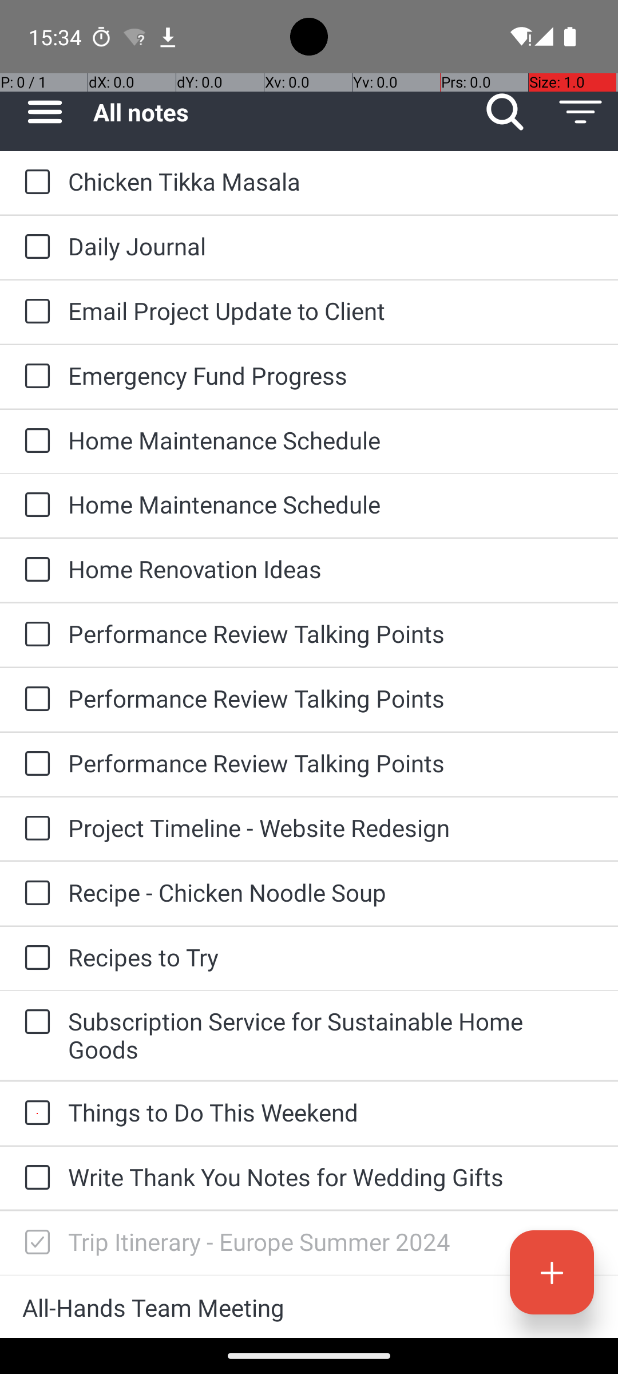 The width and height of the screenshot is (618, 1374). What do you see at coordinates (332, 181) in the screenshot?
I see `Chicken Tikka Masala` at bounding box center [332, 181].